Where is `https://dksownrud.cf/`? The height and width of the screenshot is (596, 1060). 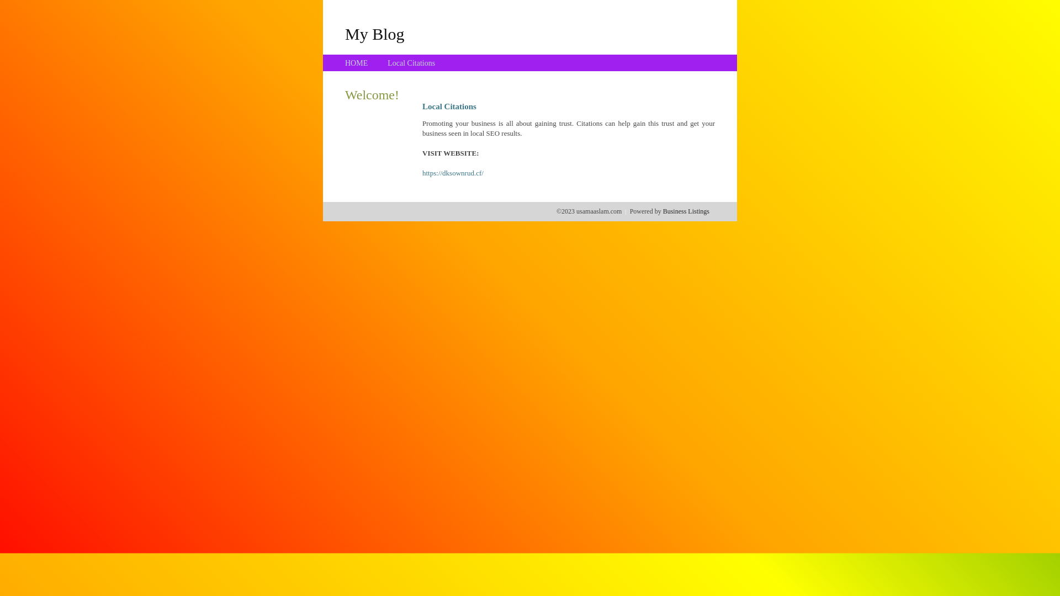
https://dksownrud.cf/ is located at coordinates (453, 173).